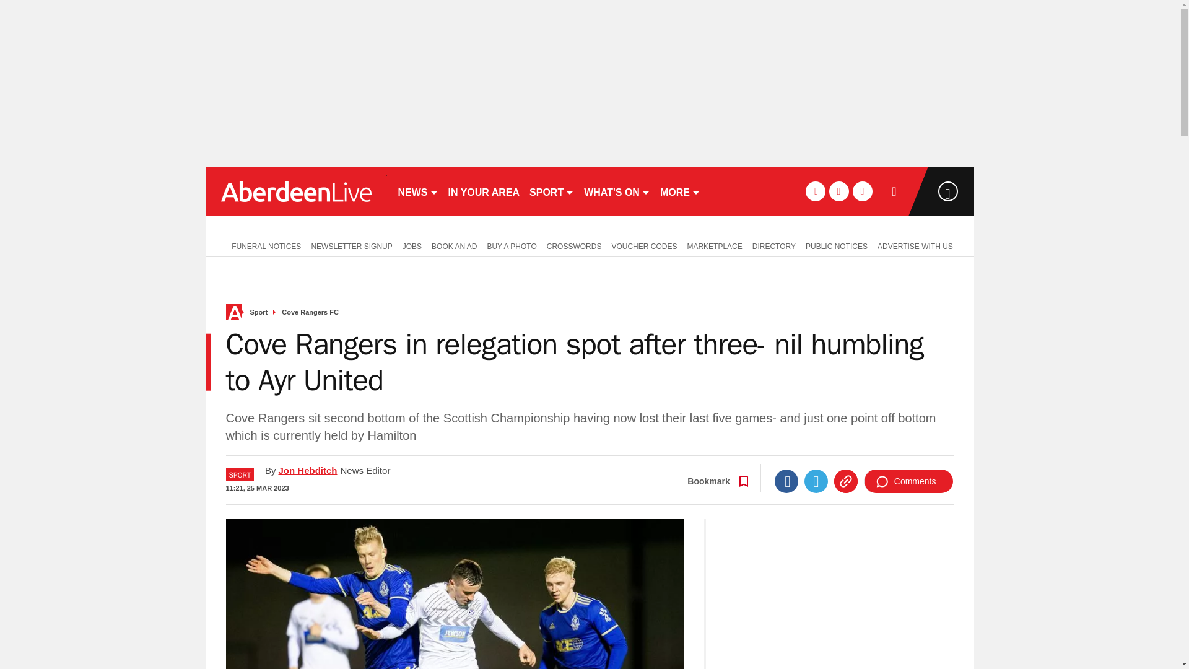 This screenshot has width=1189, height=669. What do you see at coordinates (574, 245) in the screenshot?
I see `CROSSWORDS` at bounding box center [574, 245].